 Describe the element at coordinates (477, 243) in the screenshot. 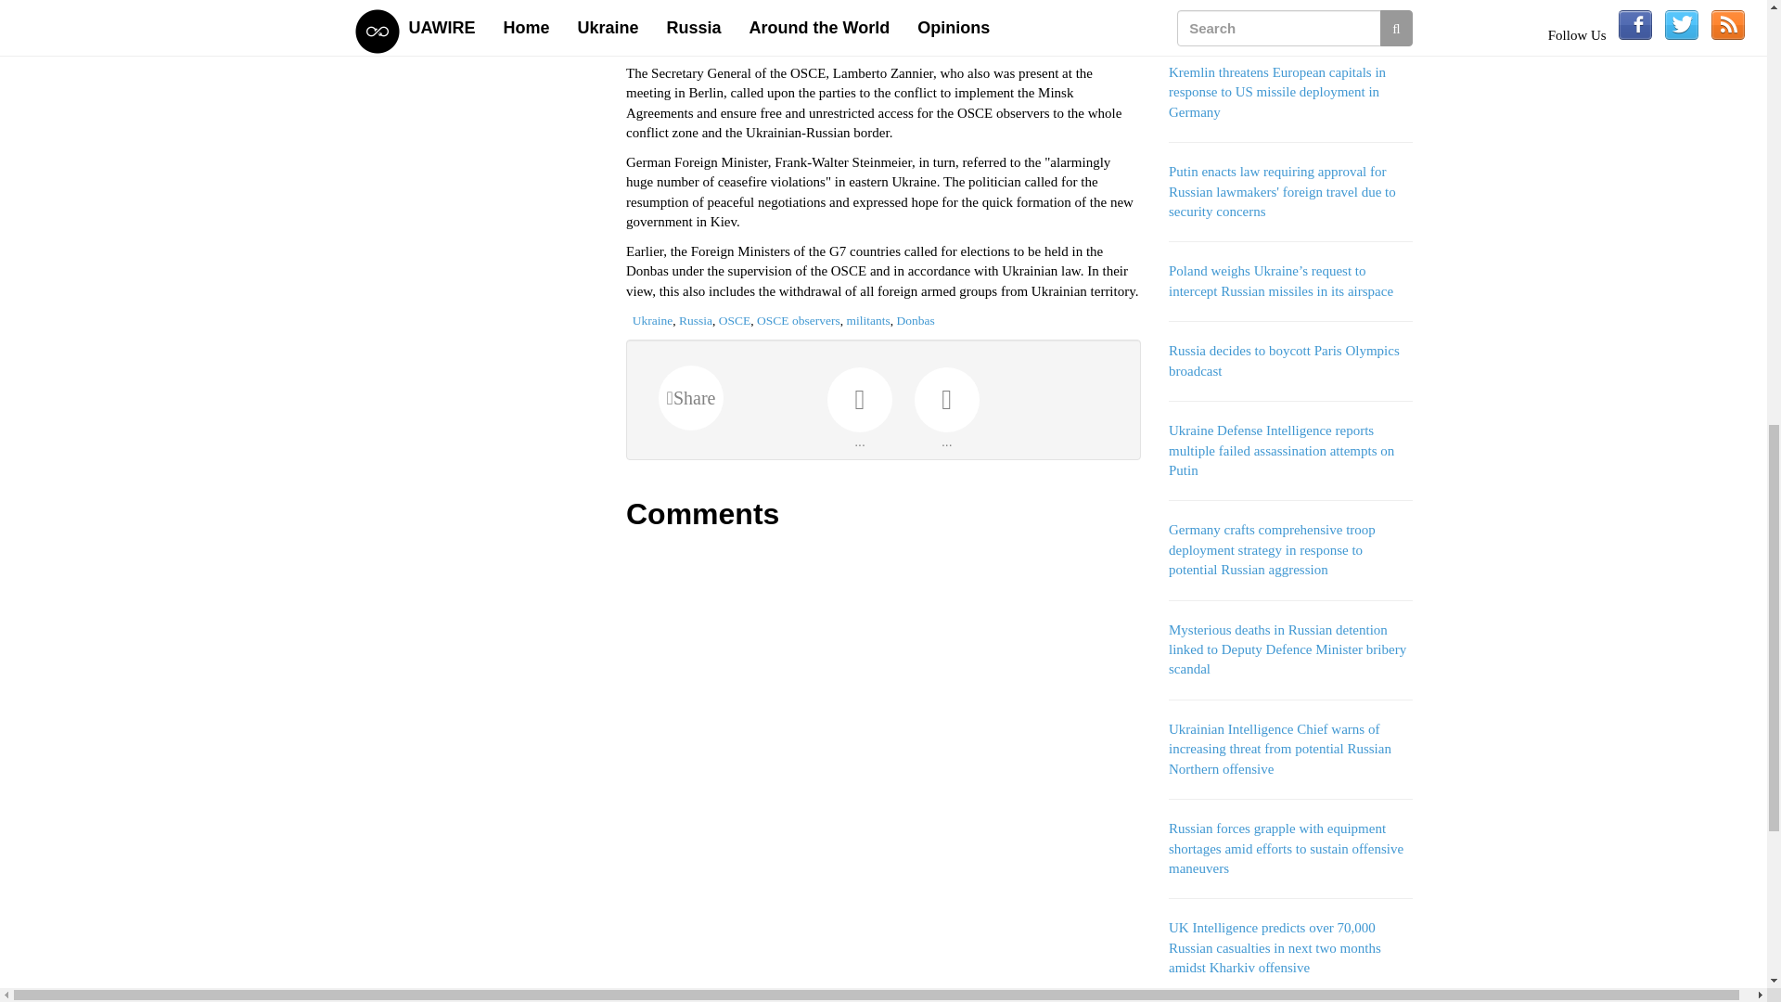

I see `Advertisement` at that location.